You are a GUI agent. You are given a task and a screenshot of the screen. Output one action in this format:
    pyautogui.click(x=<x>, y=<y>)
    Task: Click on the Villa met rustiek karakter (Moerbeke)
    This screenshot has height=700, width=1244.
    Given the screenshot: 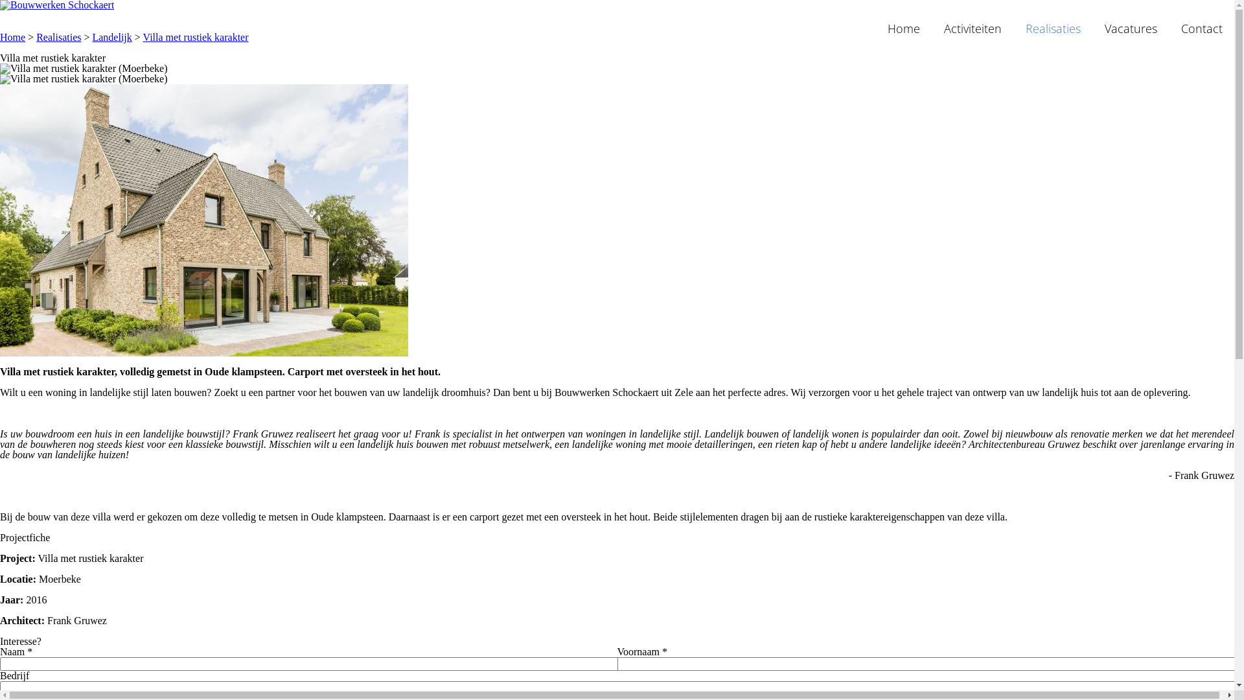 What is the action you would take?
    pyautogui.click(x=204, y=220)
    